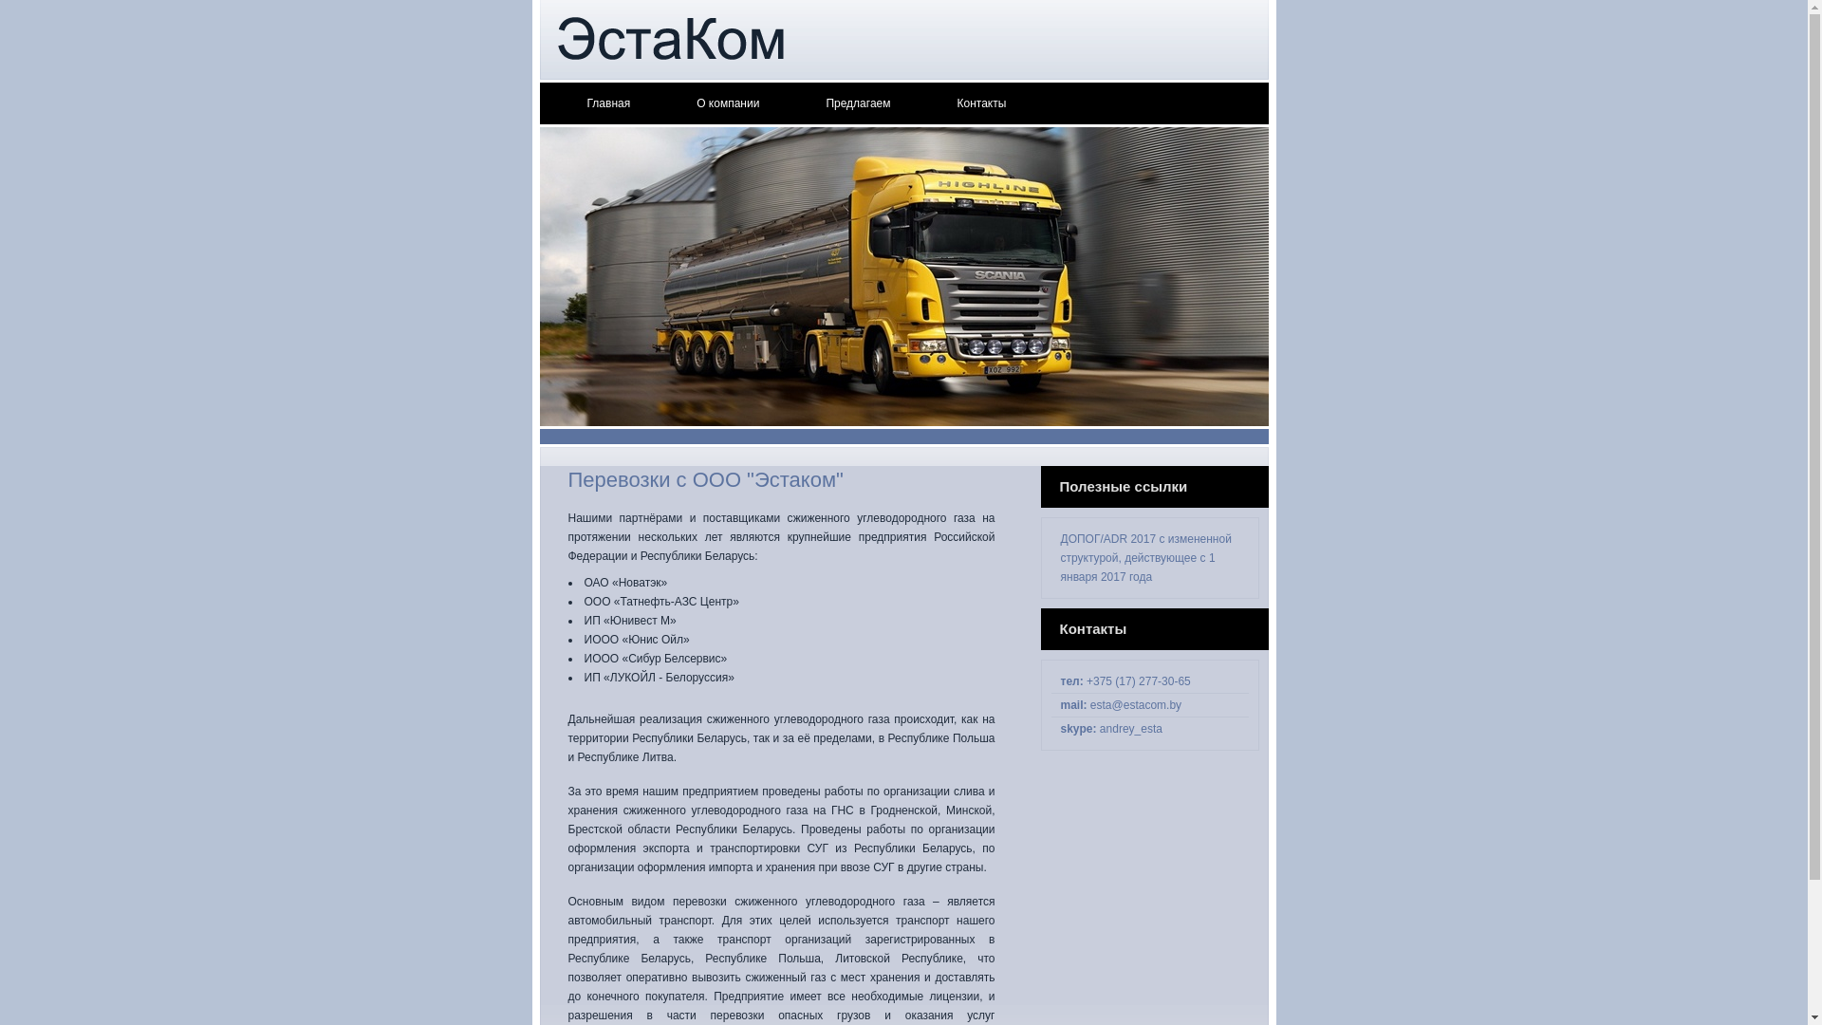  I want to click on skype: andrey_esta, so click(1112, 729).